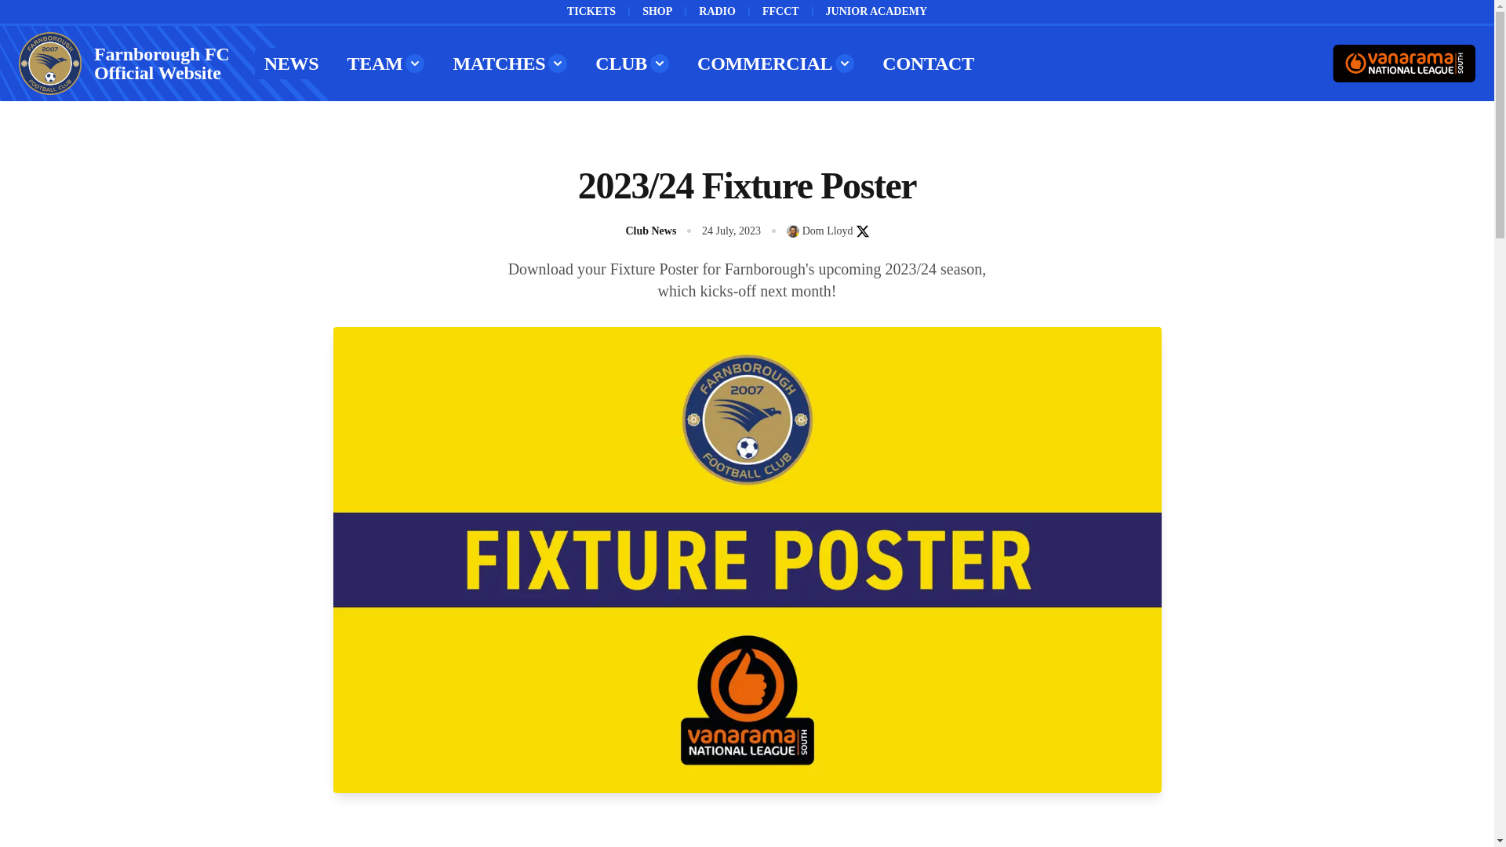 The image size is (1506, 847). What do you see at coordinates (657, 11) in the screenshot?
I see `SHOP` at bounding box center [657, 11].